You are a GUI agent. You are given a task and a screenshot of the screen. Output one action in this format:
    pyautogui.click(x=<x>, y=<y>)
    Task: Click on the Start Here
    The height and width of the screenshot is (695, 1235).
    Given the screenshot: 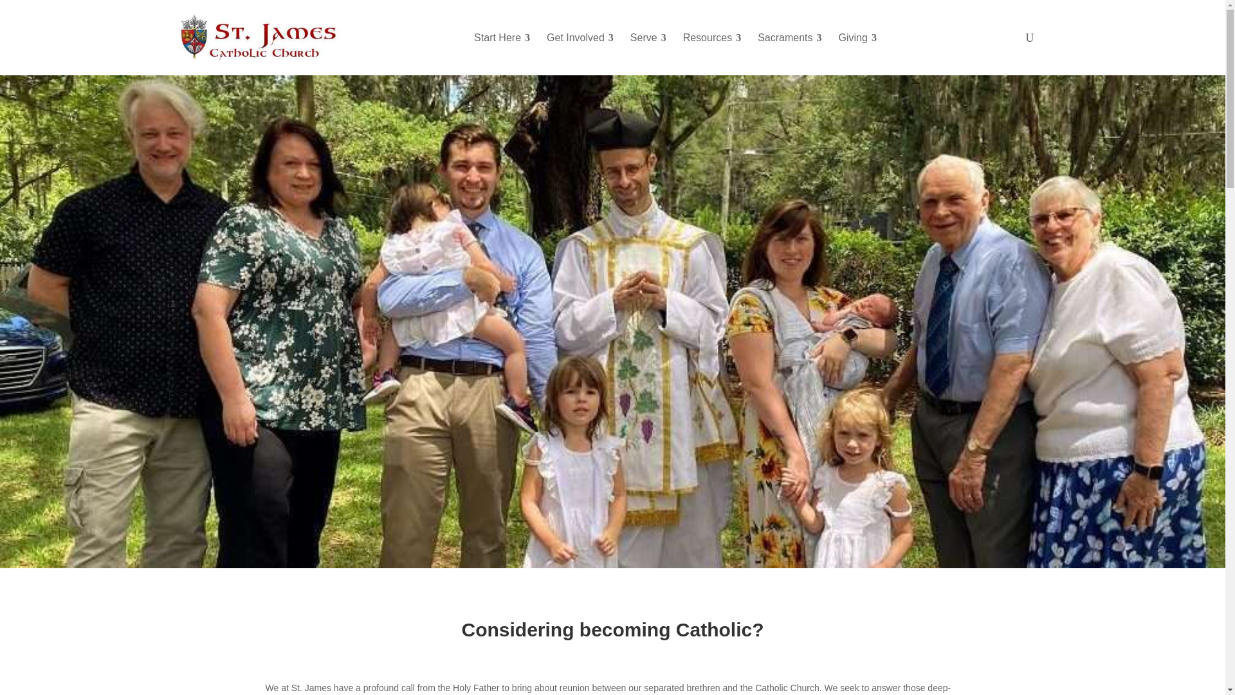 What is the action you would take?
    pyautogui.click(x=502, y=37)
    